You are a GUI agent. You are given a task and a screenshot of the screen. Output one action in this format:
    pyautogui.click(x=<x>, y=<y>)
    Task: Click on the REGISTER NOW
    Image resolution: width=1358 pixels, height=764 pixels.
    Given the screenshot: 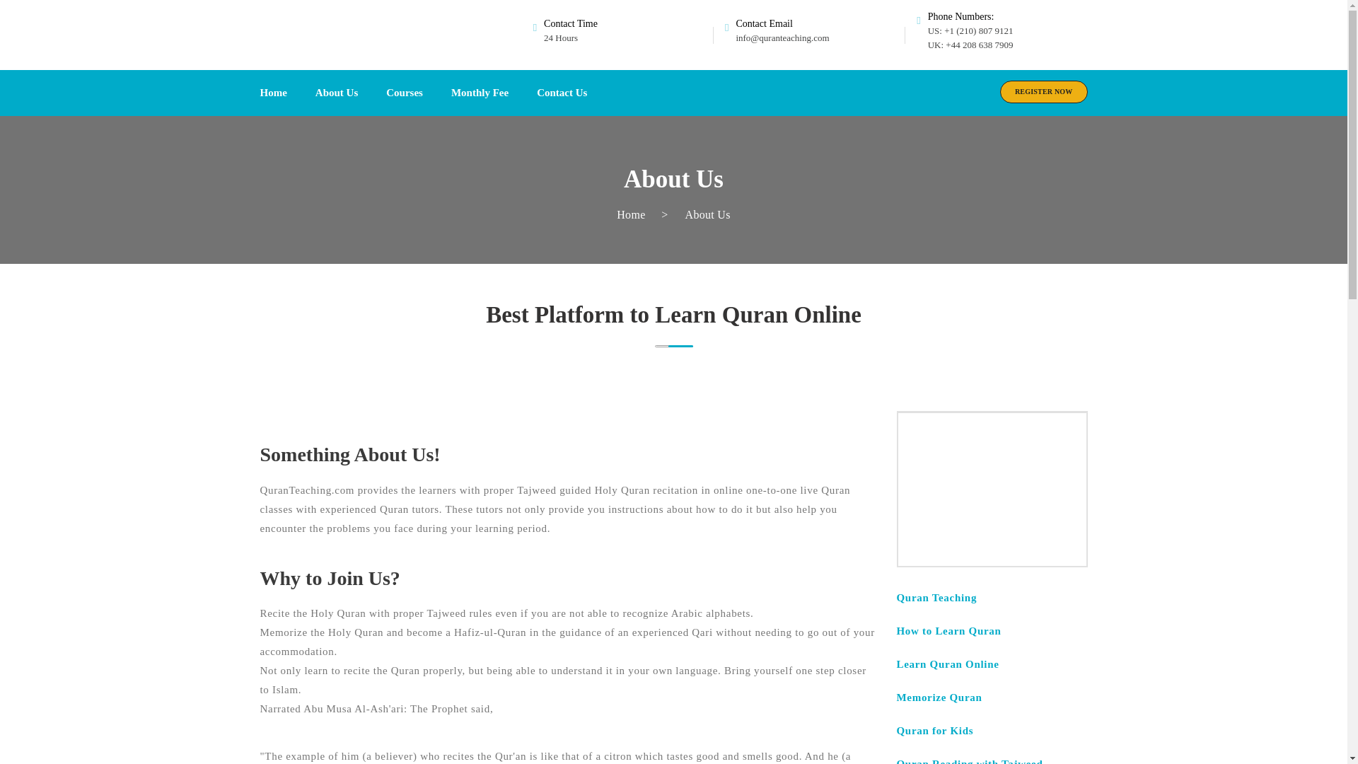 What is the action you would take?
    pyautogui.click(x=1043, y=92)
    